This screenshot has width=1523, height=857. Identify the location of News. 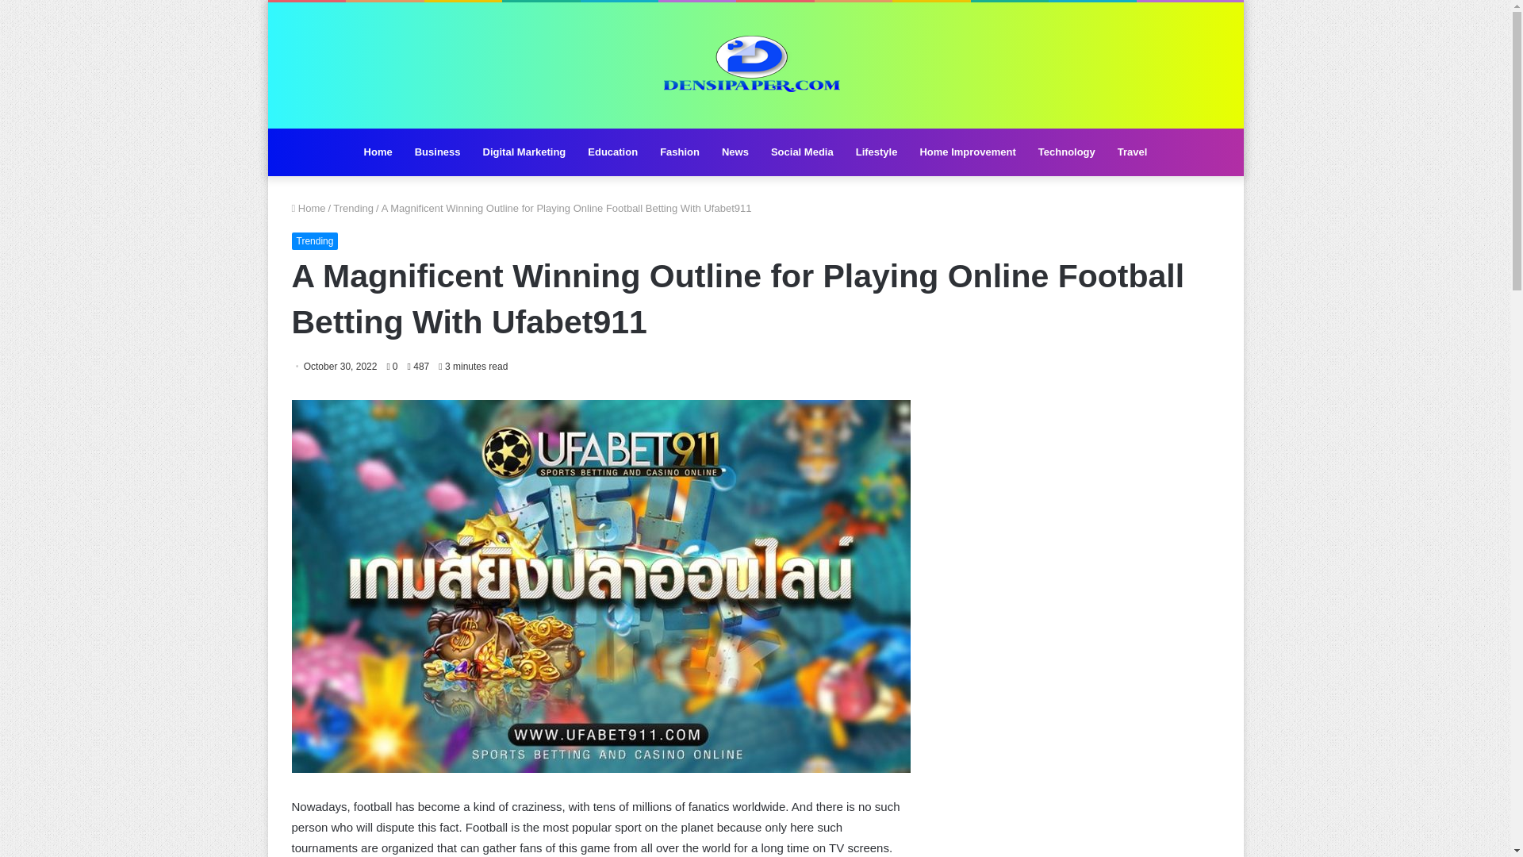
(735, 152).